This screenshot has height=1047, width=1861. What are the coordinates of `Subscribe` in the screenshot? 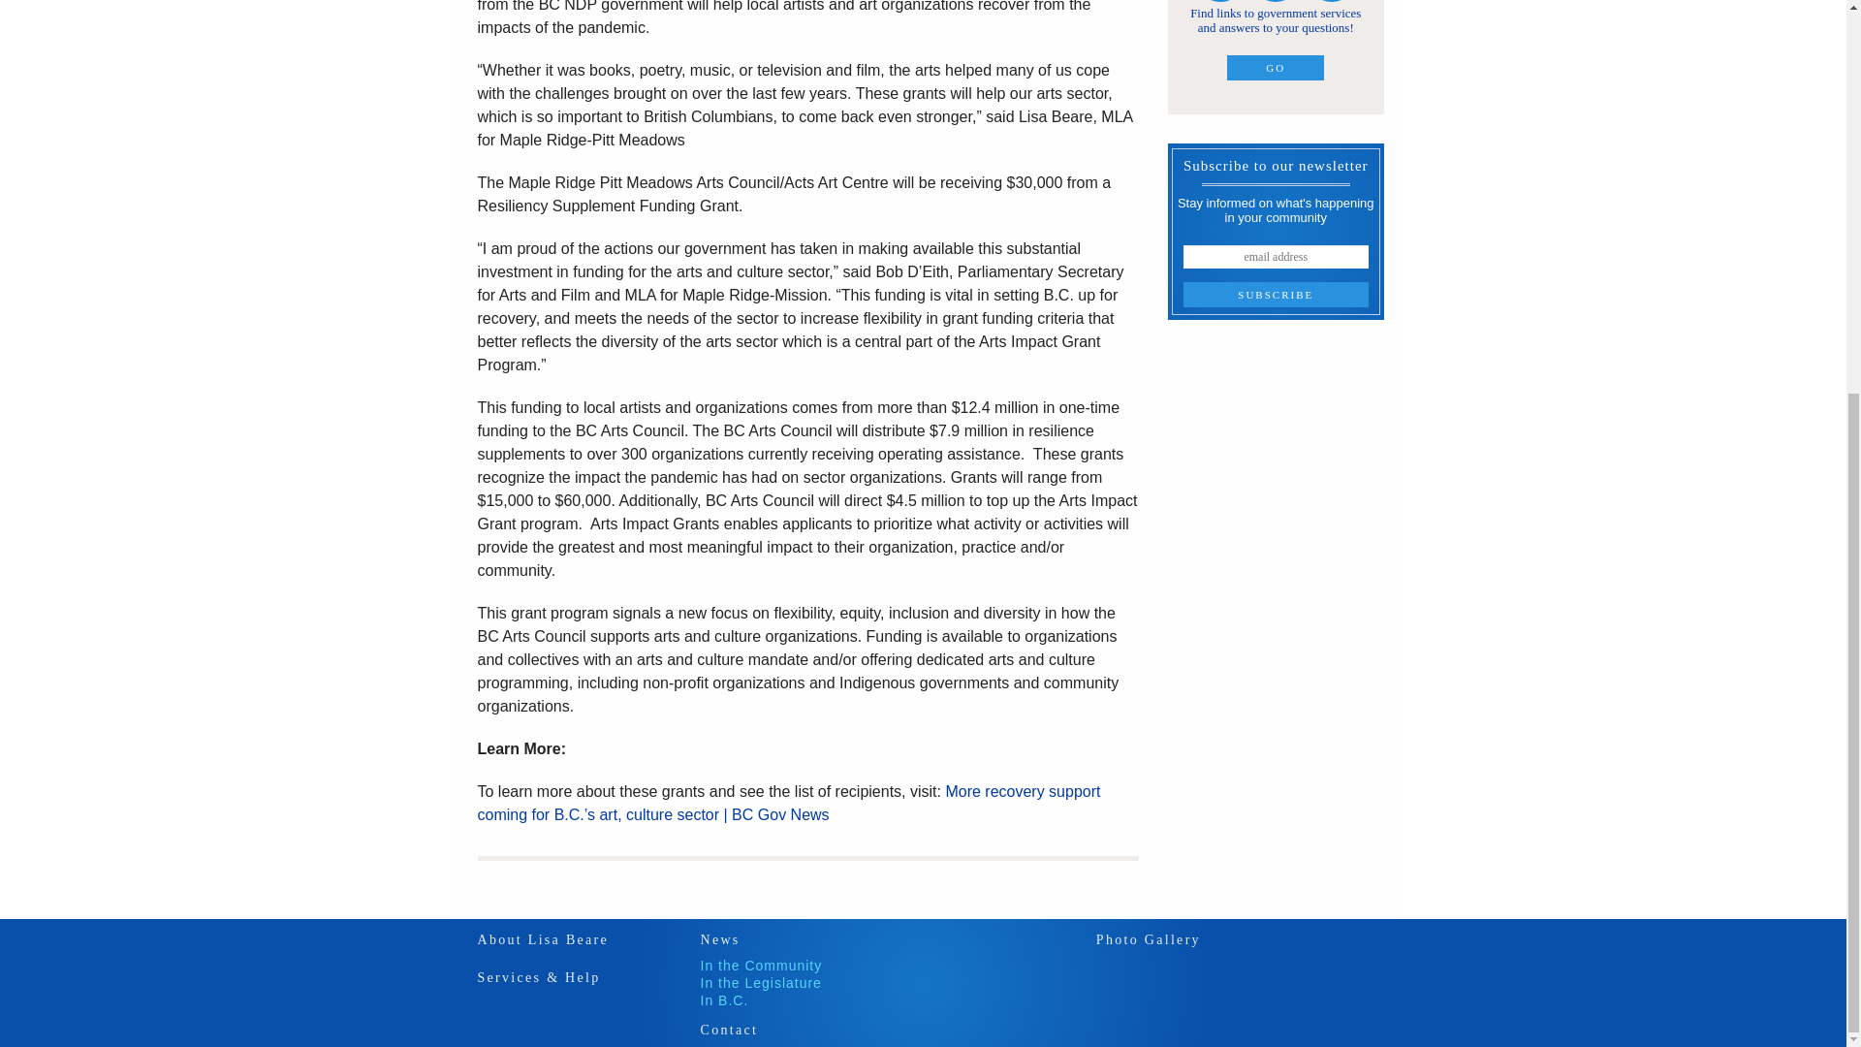 It's located at (1276, 295).